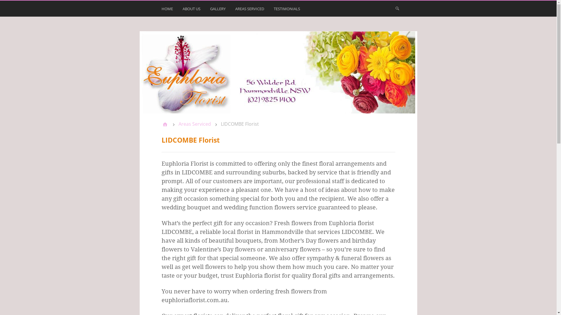  I want to click on Areas Serviced, so click(195, 124).